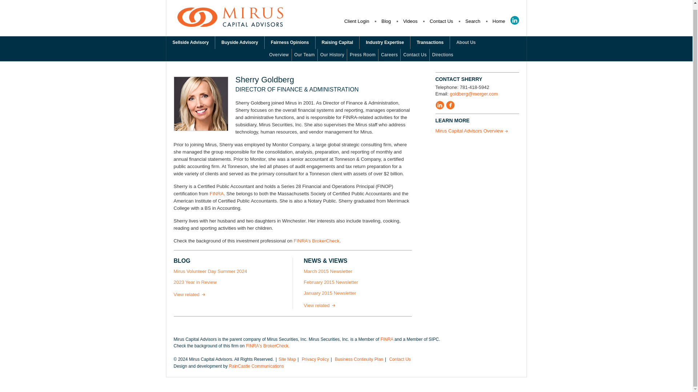  What do you see at coordinates (515, 20) in the screenshot?
I see `LinkedIn` at bounding box center [515, 20].